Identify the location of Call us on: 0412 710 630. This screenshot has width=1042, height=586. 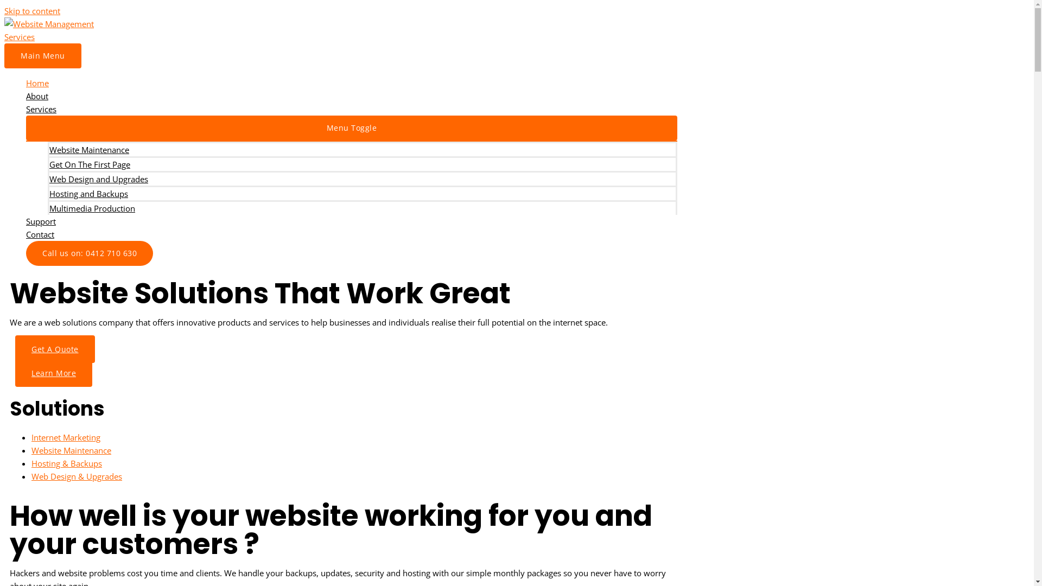
(90, 253).